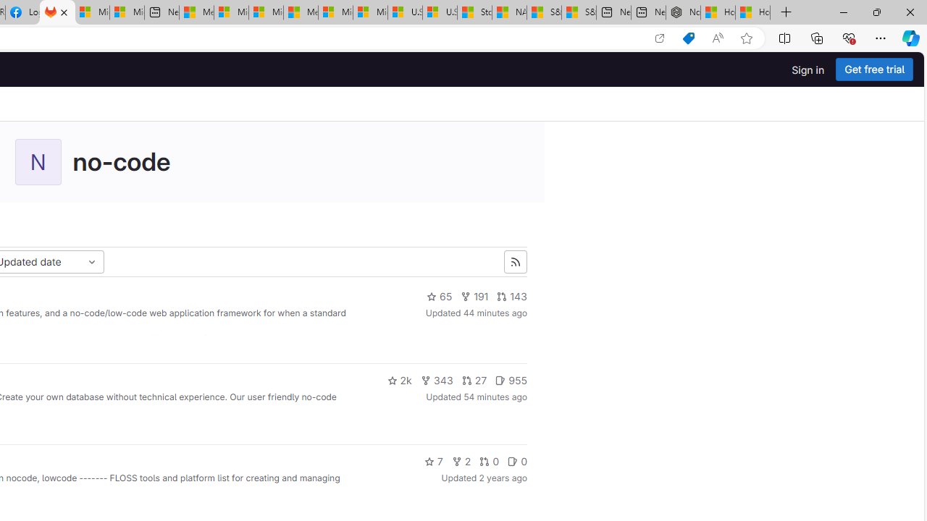 The width and height of the screenshot is (927, 521). Describe the element at coordinates (439, 297) in the screenshot. I see `65` at that location.